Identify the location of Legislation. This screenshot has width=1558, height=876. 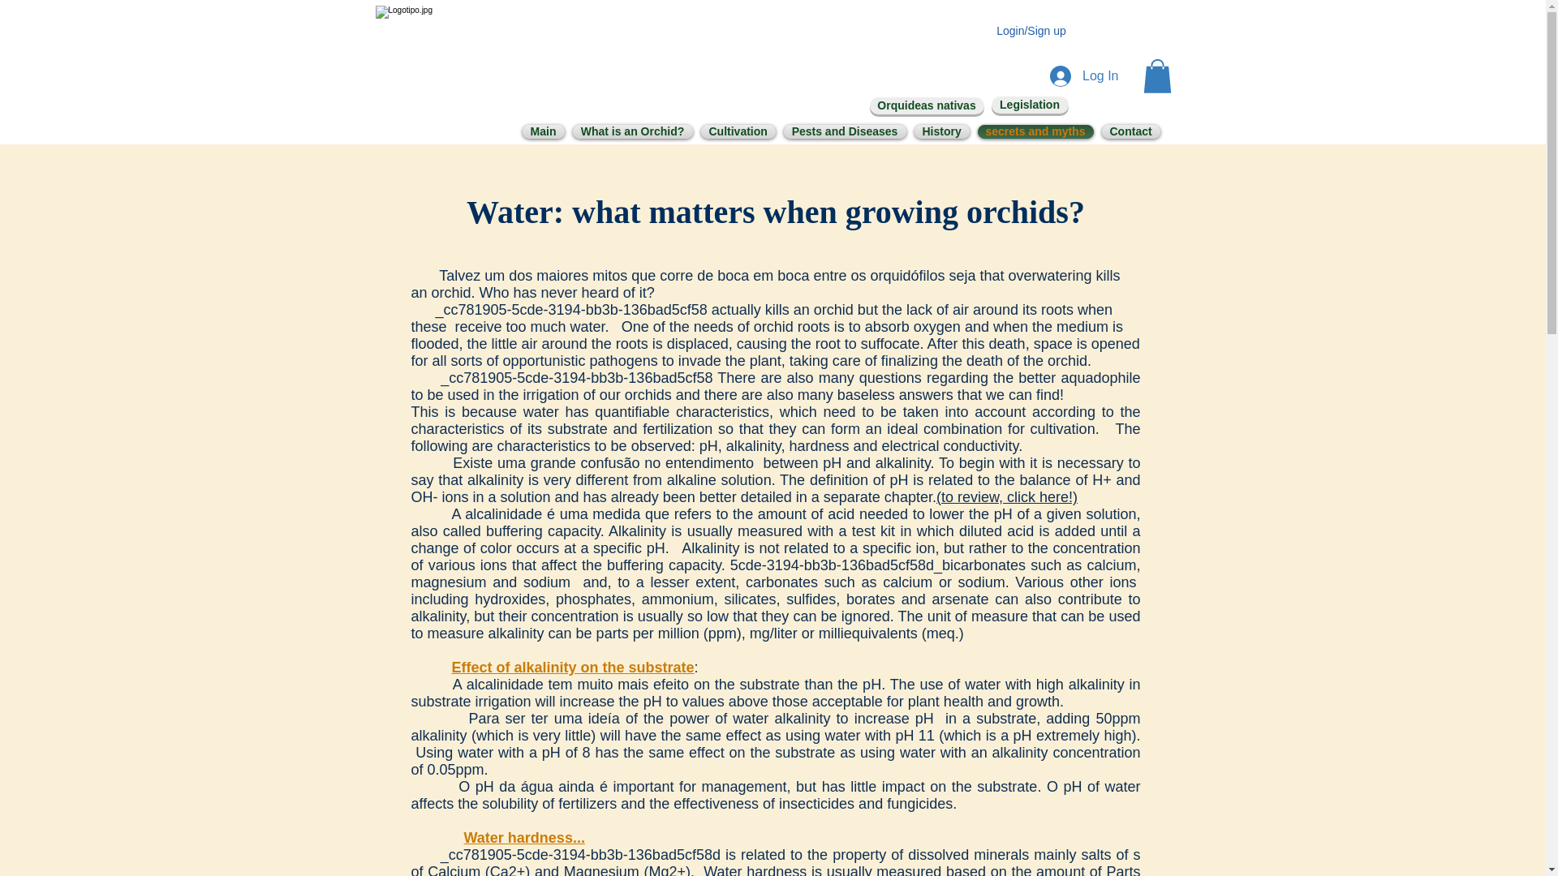
(1030, 105).